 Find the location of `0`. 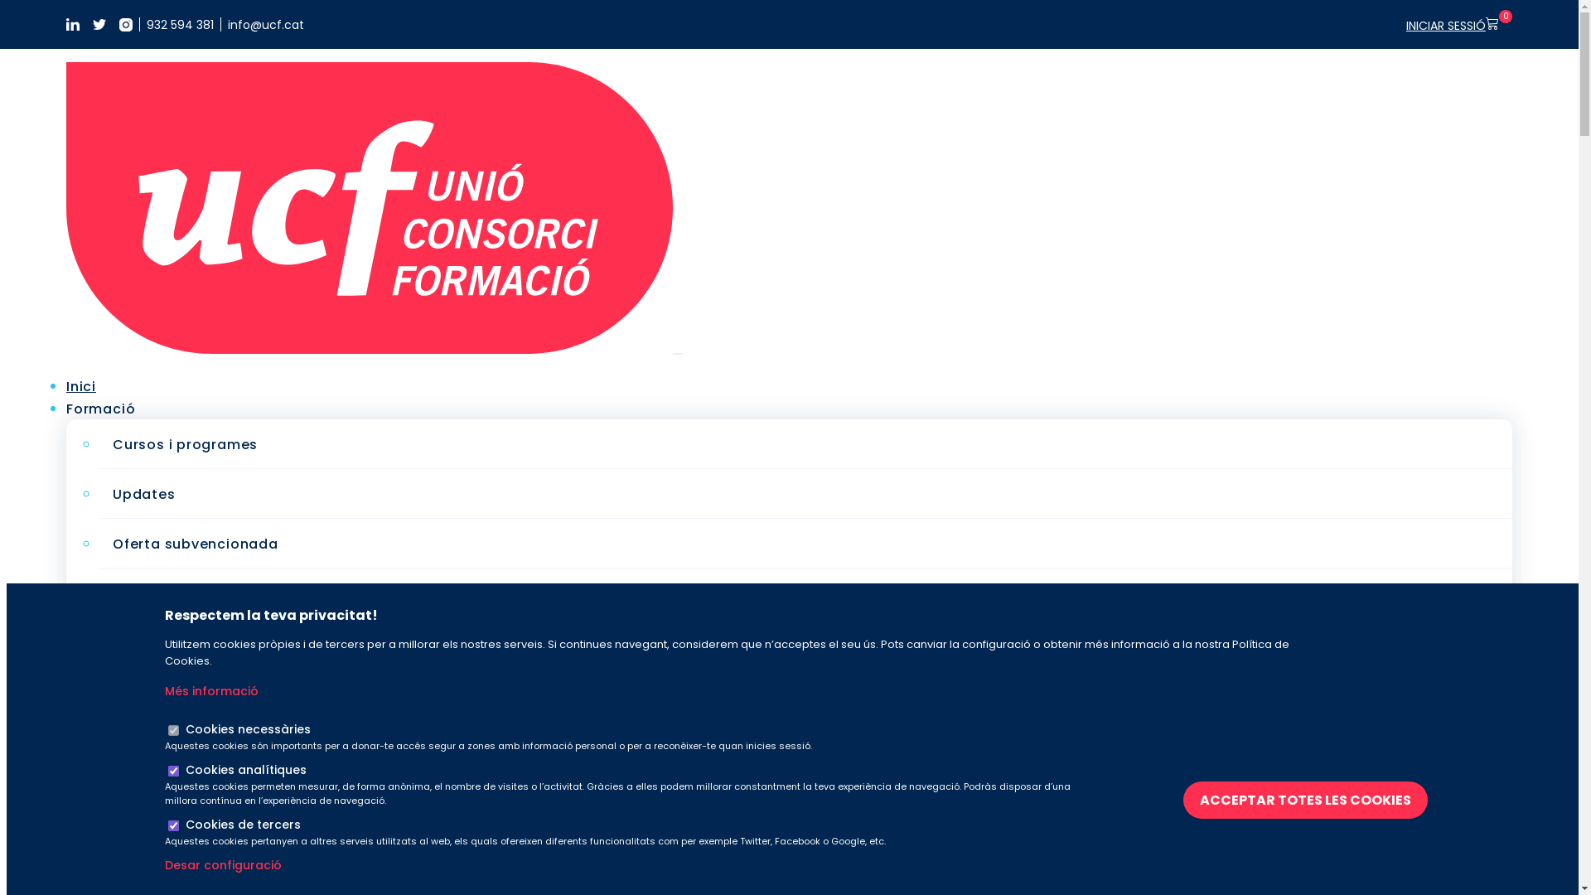

0 is located at coordinates (1499, 24).